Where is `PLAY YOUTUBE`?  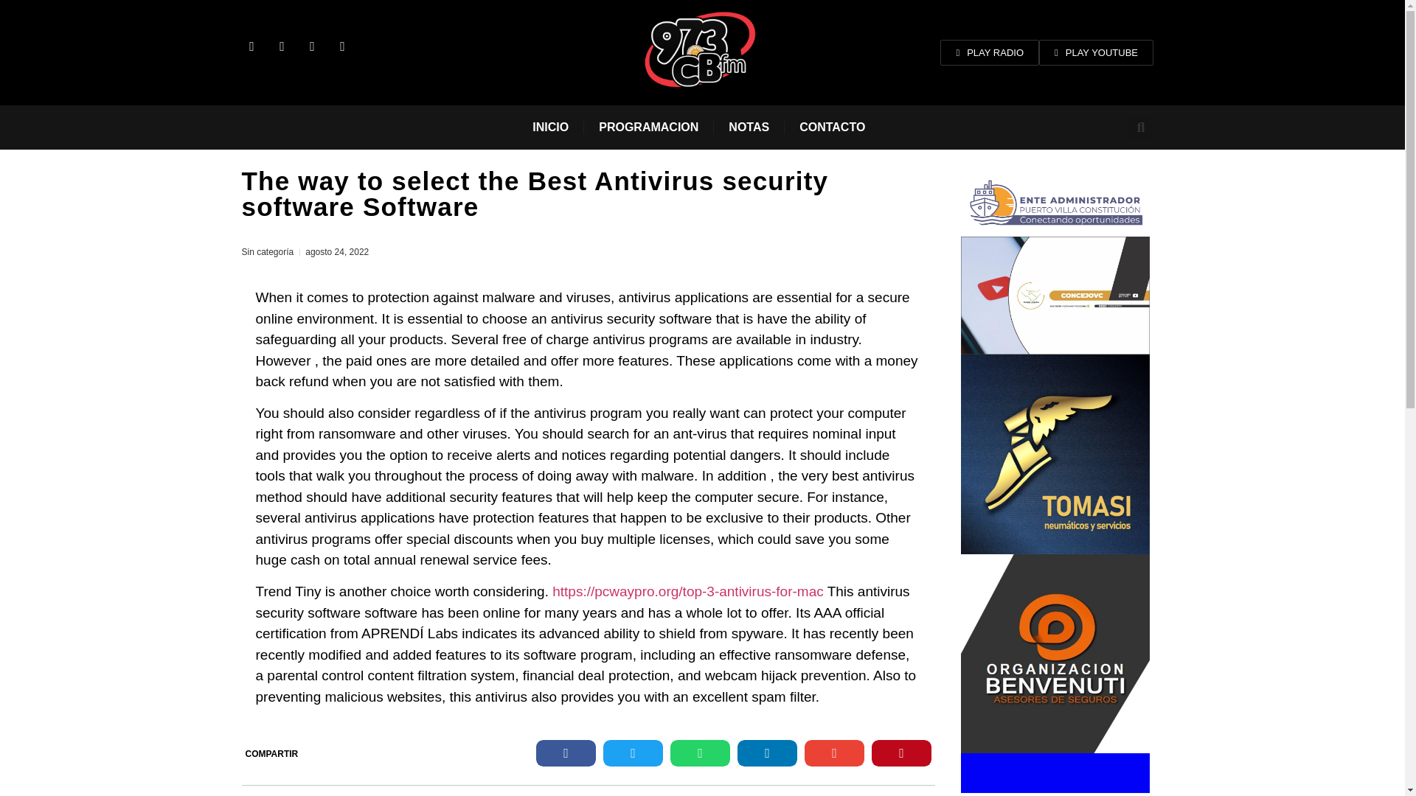
PLAY YOUTUBE is located at coordinates (1096, 52).